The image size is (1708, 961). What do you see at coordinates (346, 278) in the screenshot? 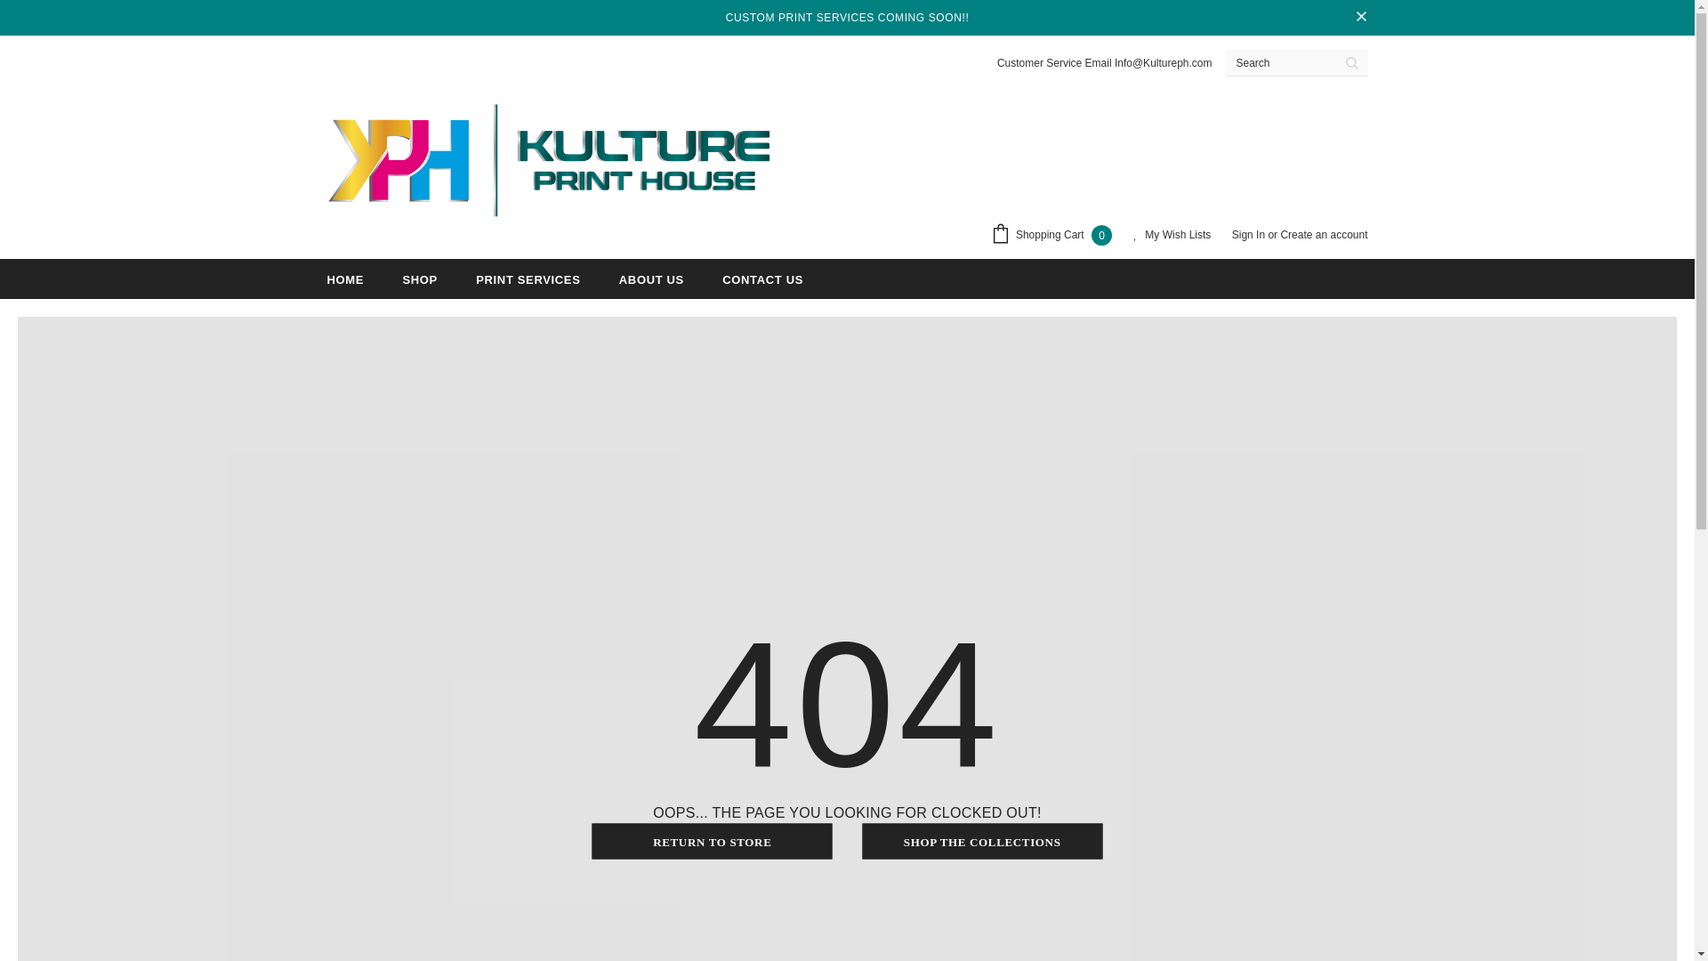
I see `HOME` at bounding box center [346, 278].